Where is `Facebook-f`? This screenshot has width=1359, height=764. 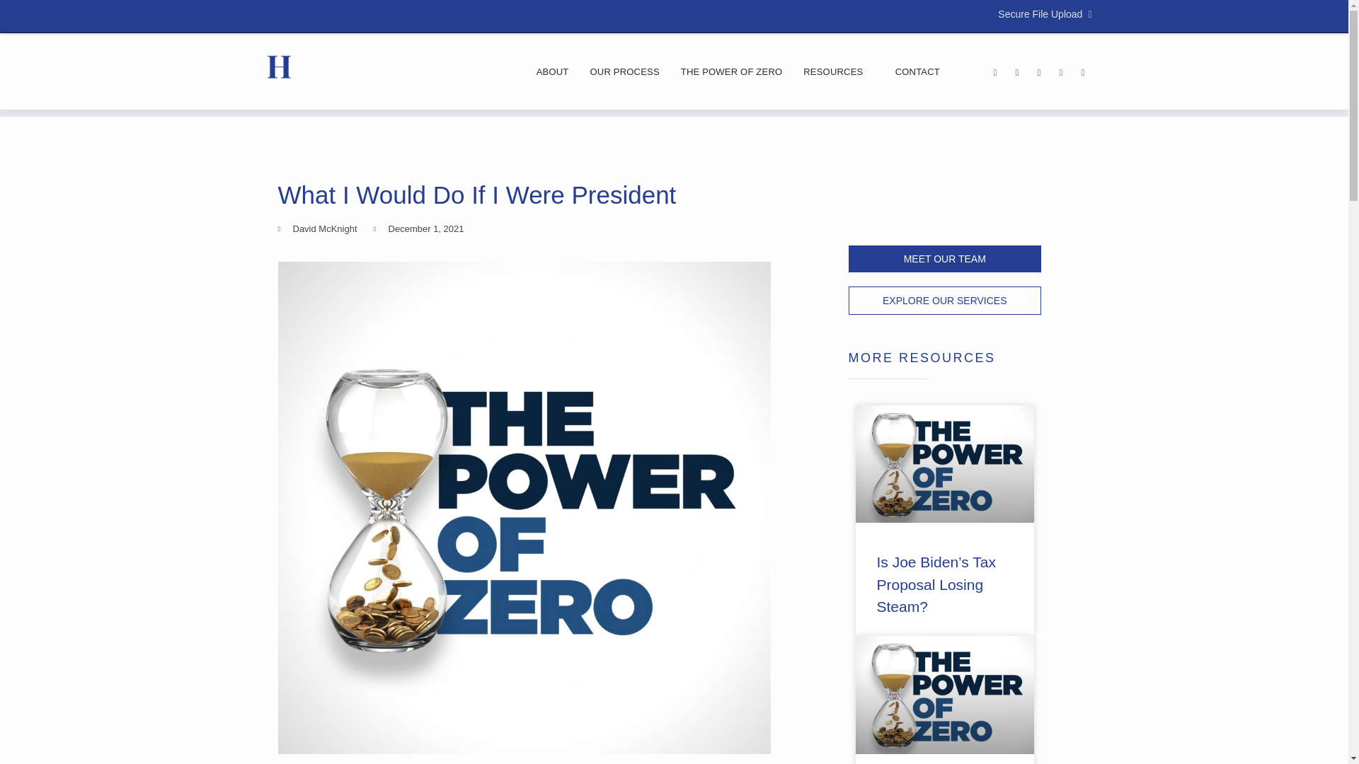
Facebook-f is located at coordinates (1039, 71).